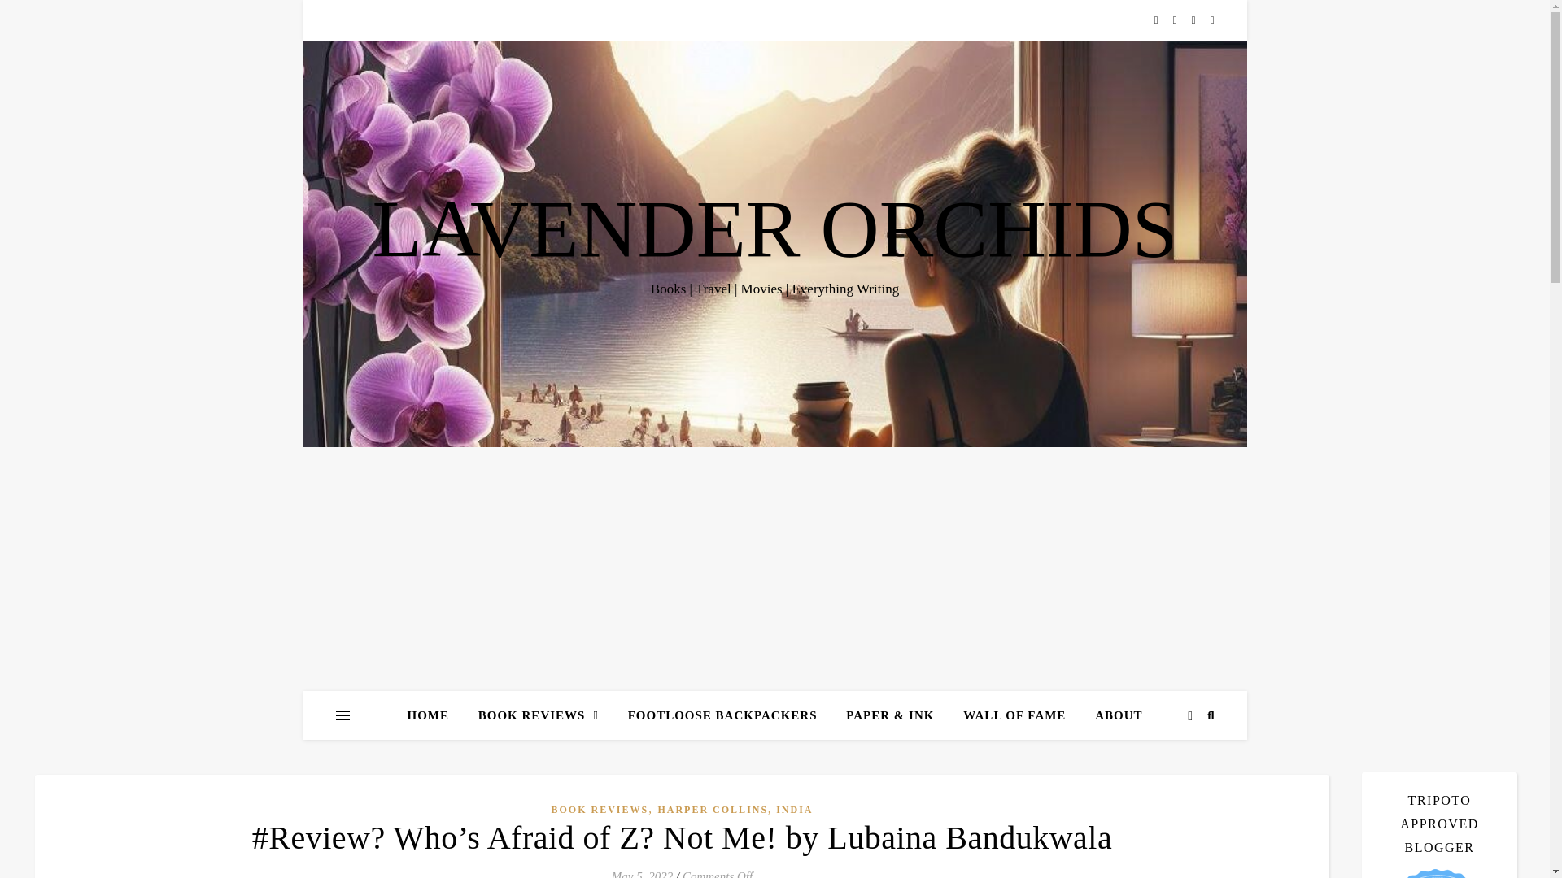 The image size is (1562, 878). What do you see at coordinates (722, 715) in the screenshot?
I see `FOOTLOOSE BACKPACKERS` at bounding box center [722, 715].